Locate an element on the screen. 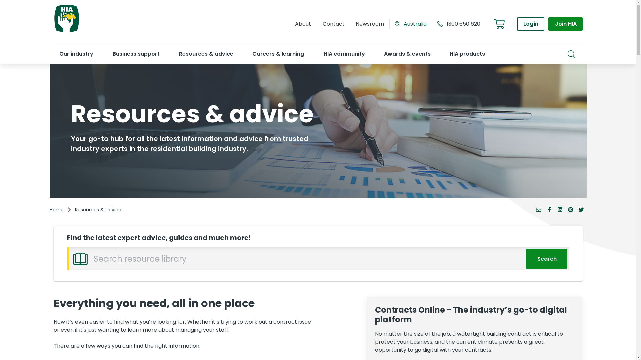 This screenshot has width=641, height=360. HIA products is located at coordinates (467, 54).